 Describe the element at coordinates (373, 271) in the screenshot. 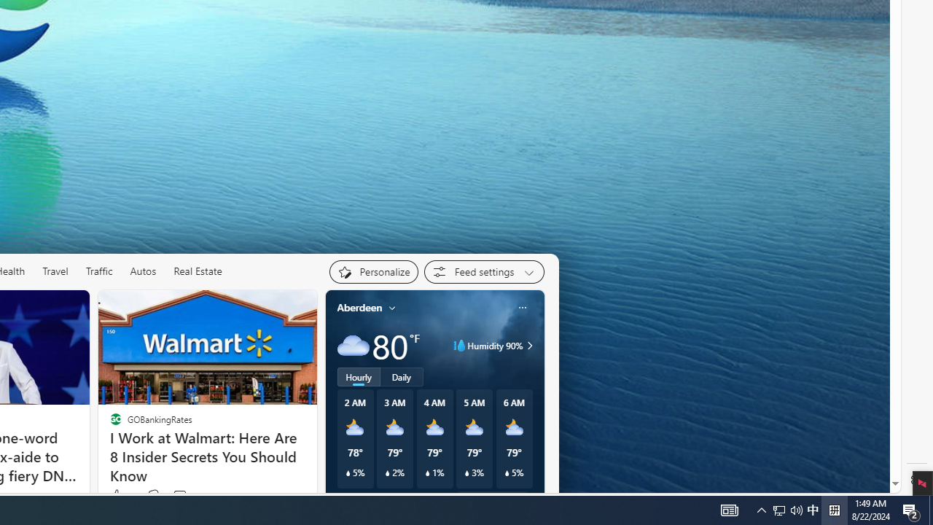

I see `Personalize your feed"` at that location.